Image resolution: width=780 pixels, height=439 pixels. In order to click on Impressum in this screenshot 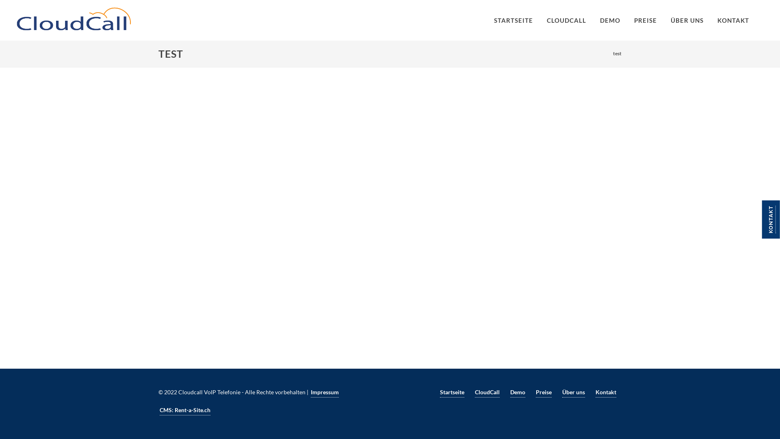, I will do `click(325, 392)`.